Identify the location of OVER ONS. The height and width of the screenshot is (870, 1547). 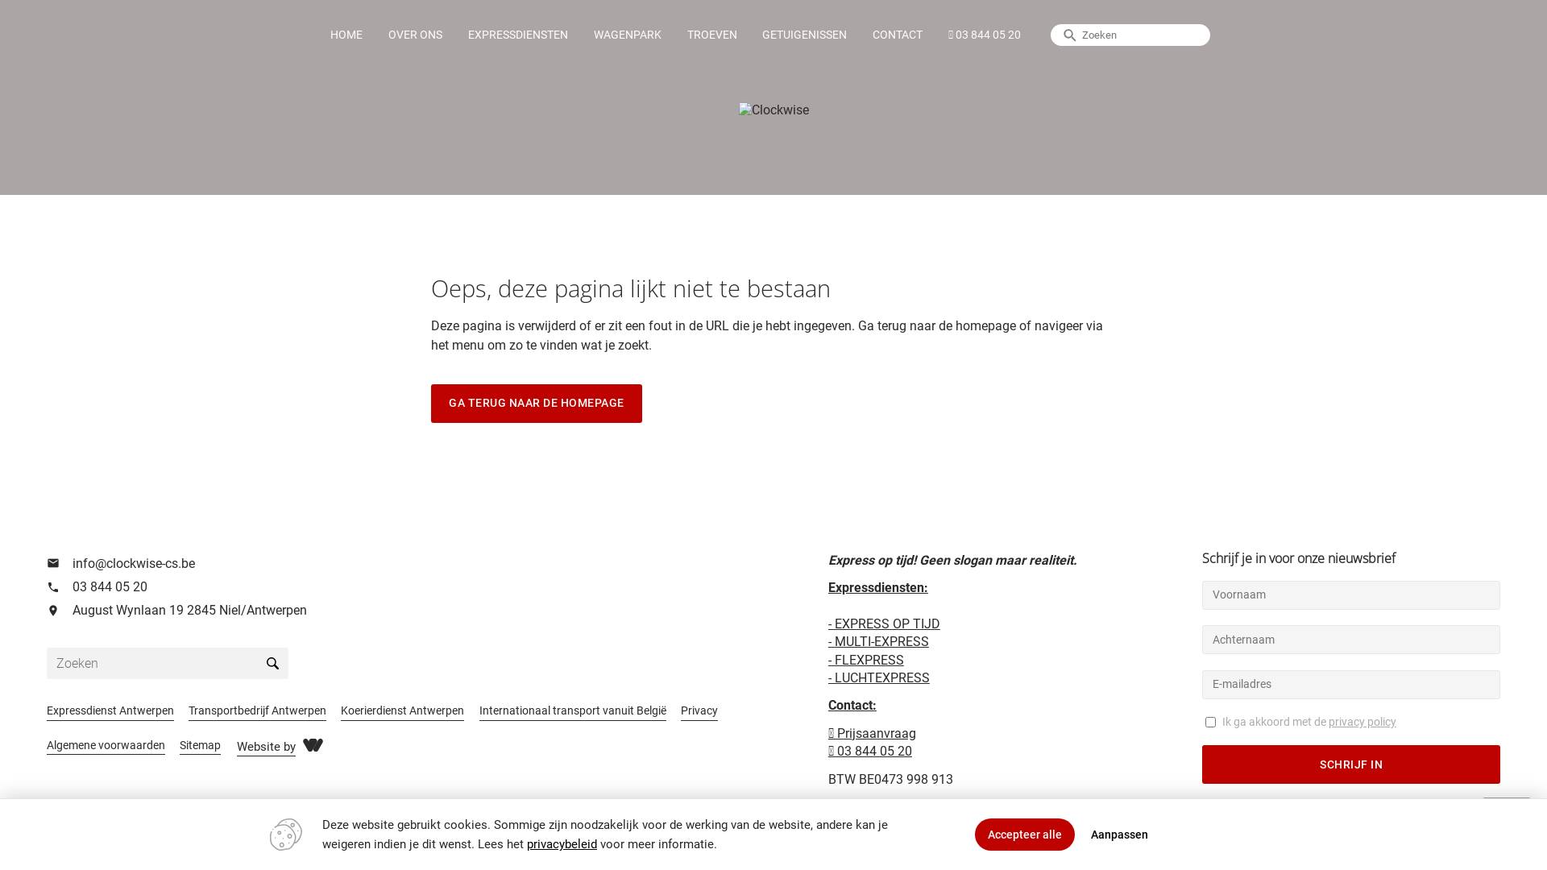
(416, 35).